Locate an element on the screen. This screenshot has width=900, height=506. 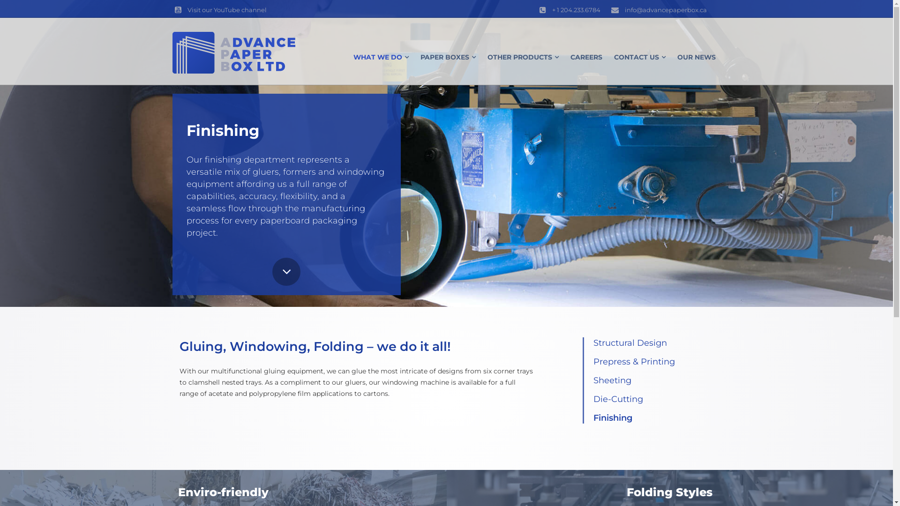
CONTACT US is located at coordinates (640, 57).